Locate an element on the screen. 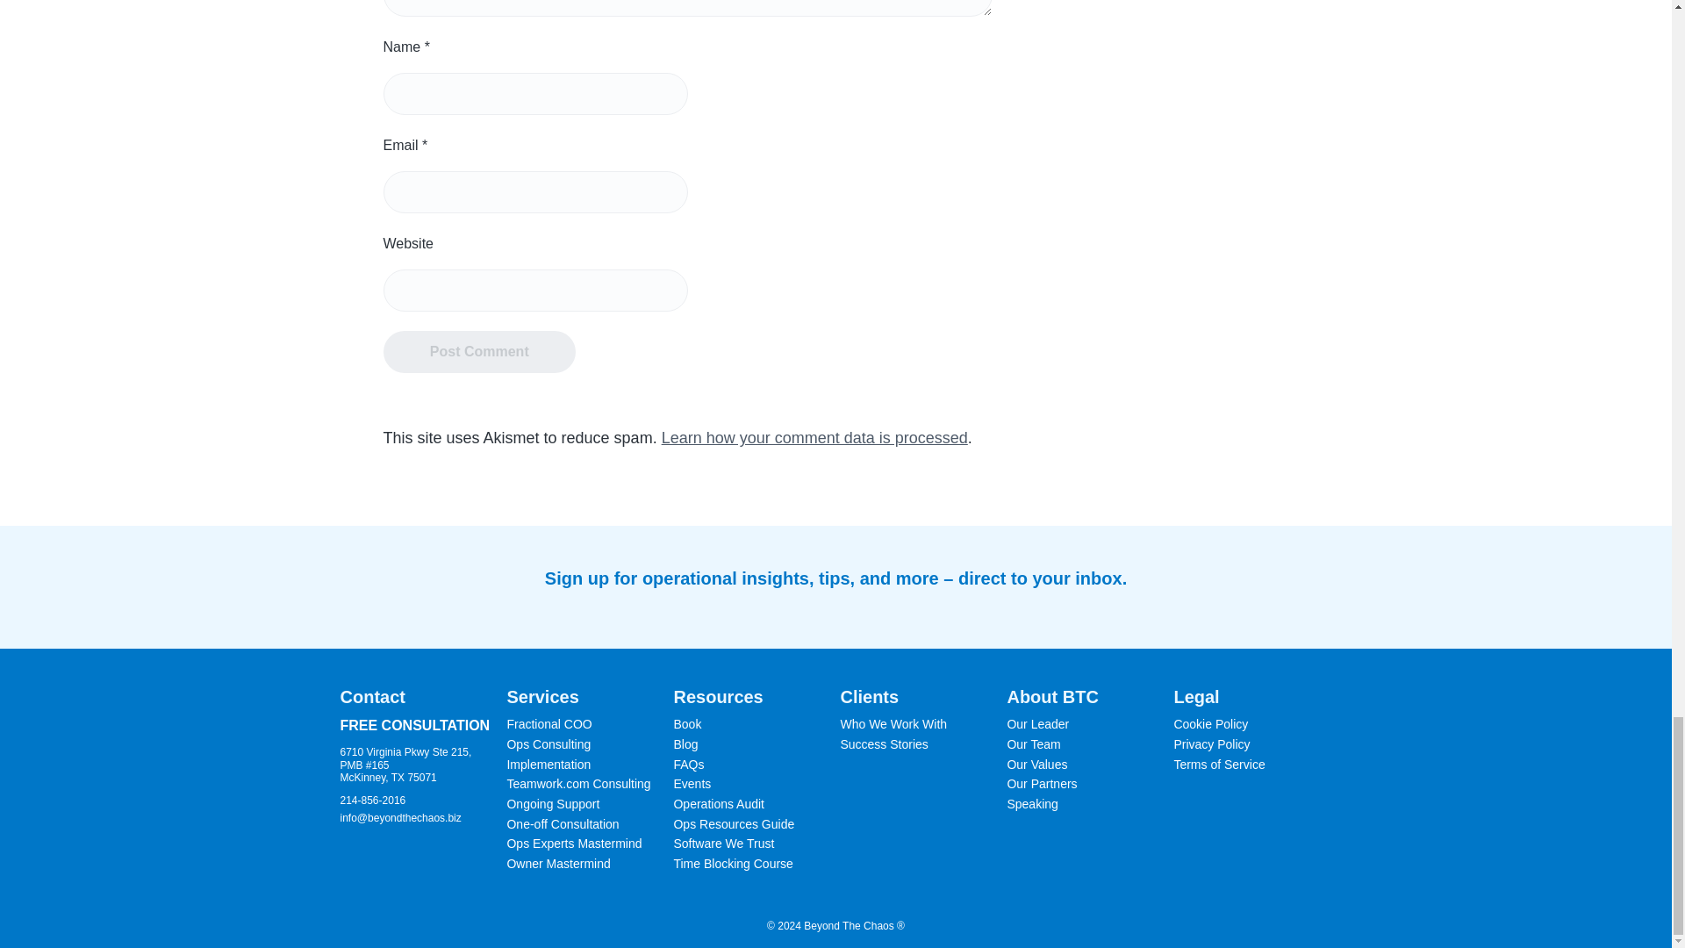 Image resolution: width=1685 pixels, height=948 pixels. Ops Experts Mastermind is located at coordinates (574, 844).